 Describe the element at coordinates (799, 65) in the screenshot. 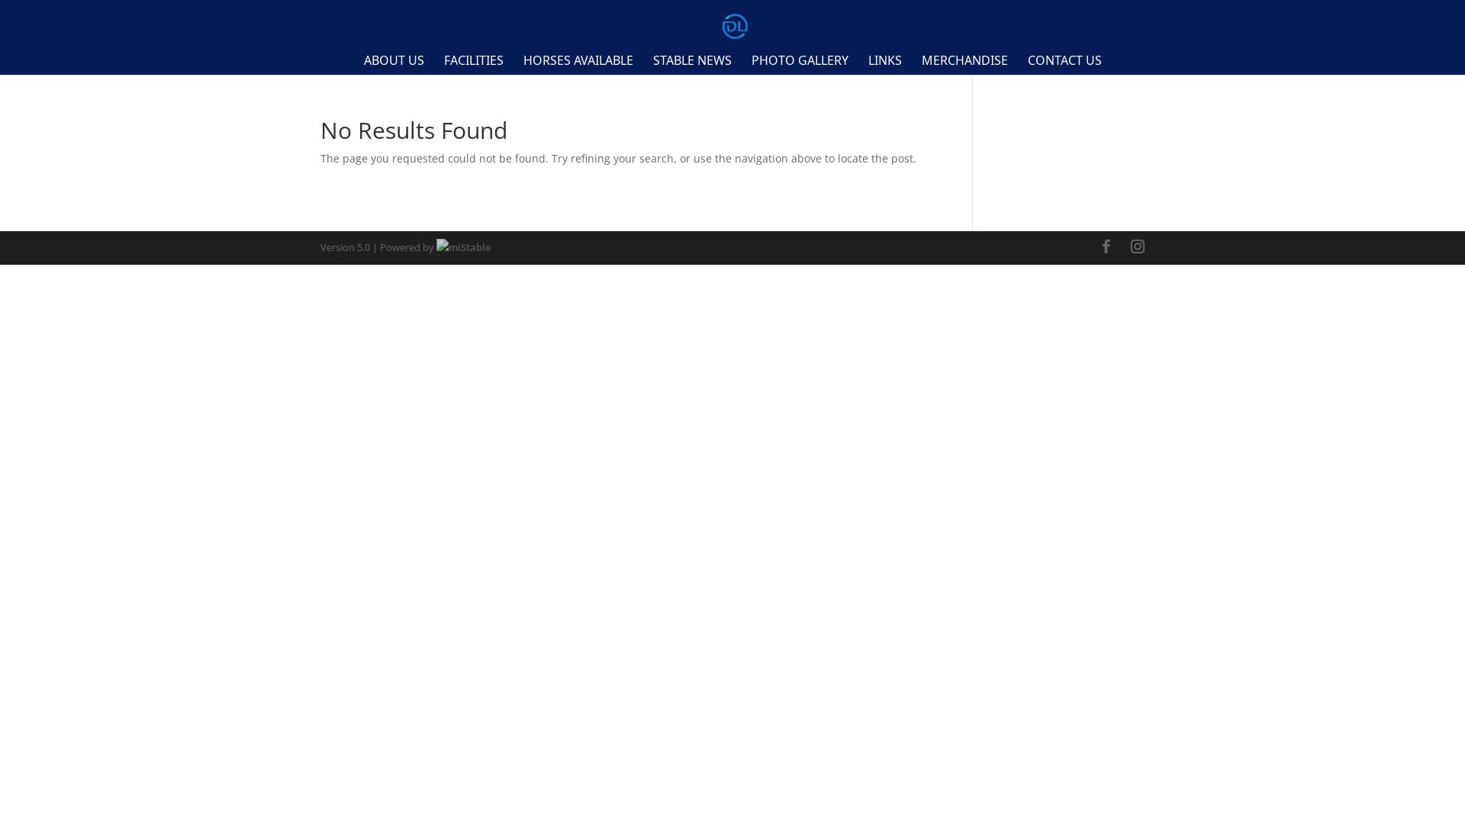

I see `PHOTO GALLERY` at that location.